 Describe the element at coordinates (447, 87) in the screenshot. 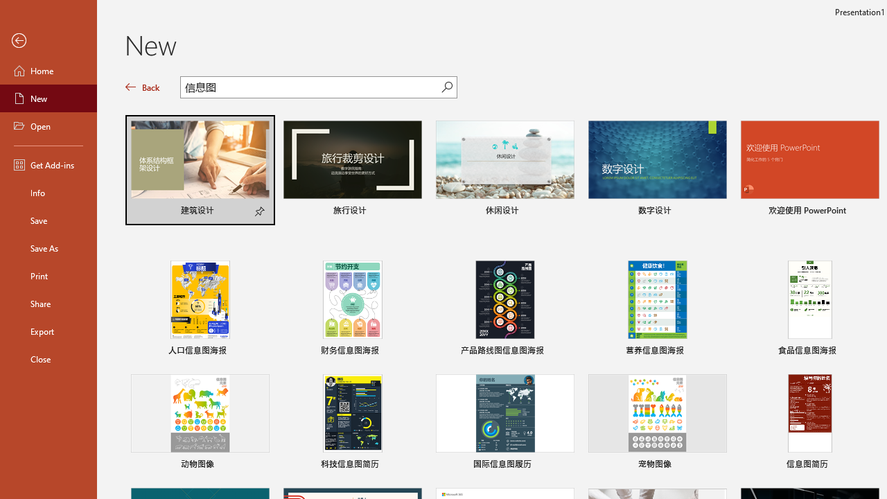

I see `Start searching` at that location.